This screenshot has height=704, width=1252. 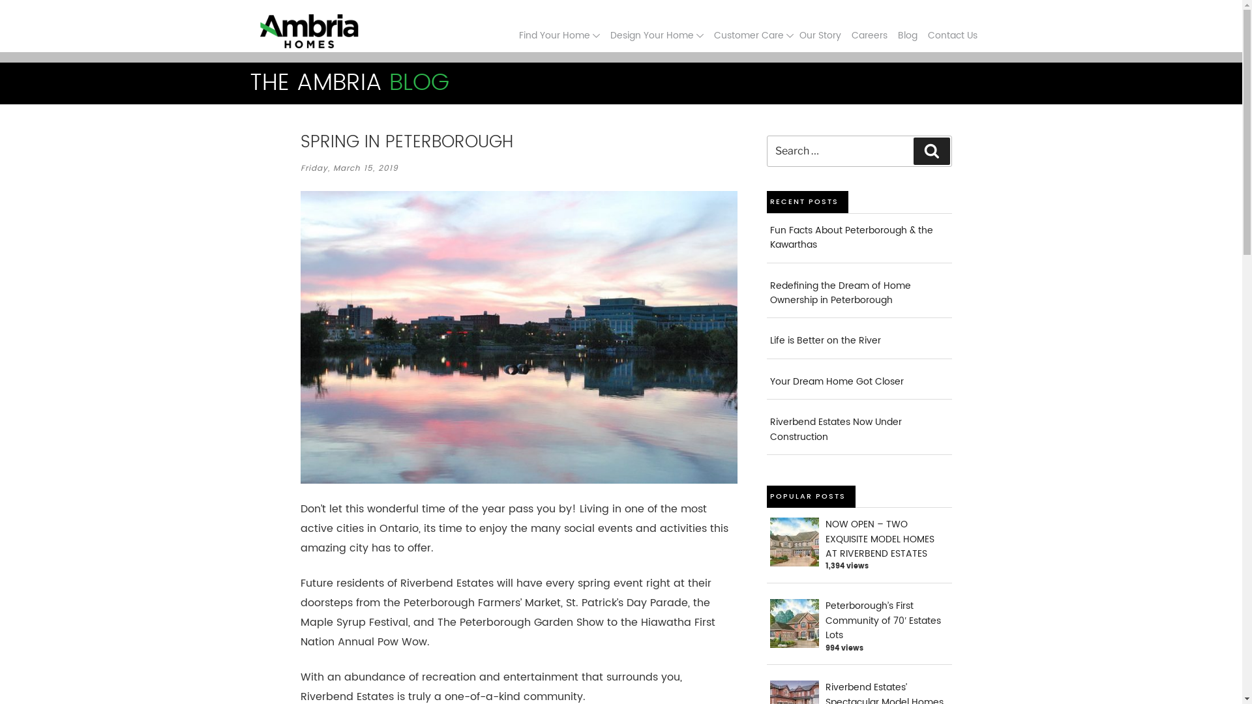 I want to click on Your Dream Home Got Closer, so click(x=837, y=382).